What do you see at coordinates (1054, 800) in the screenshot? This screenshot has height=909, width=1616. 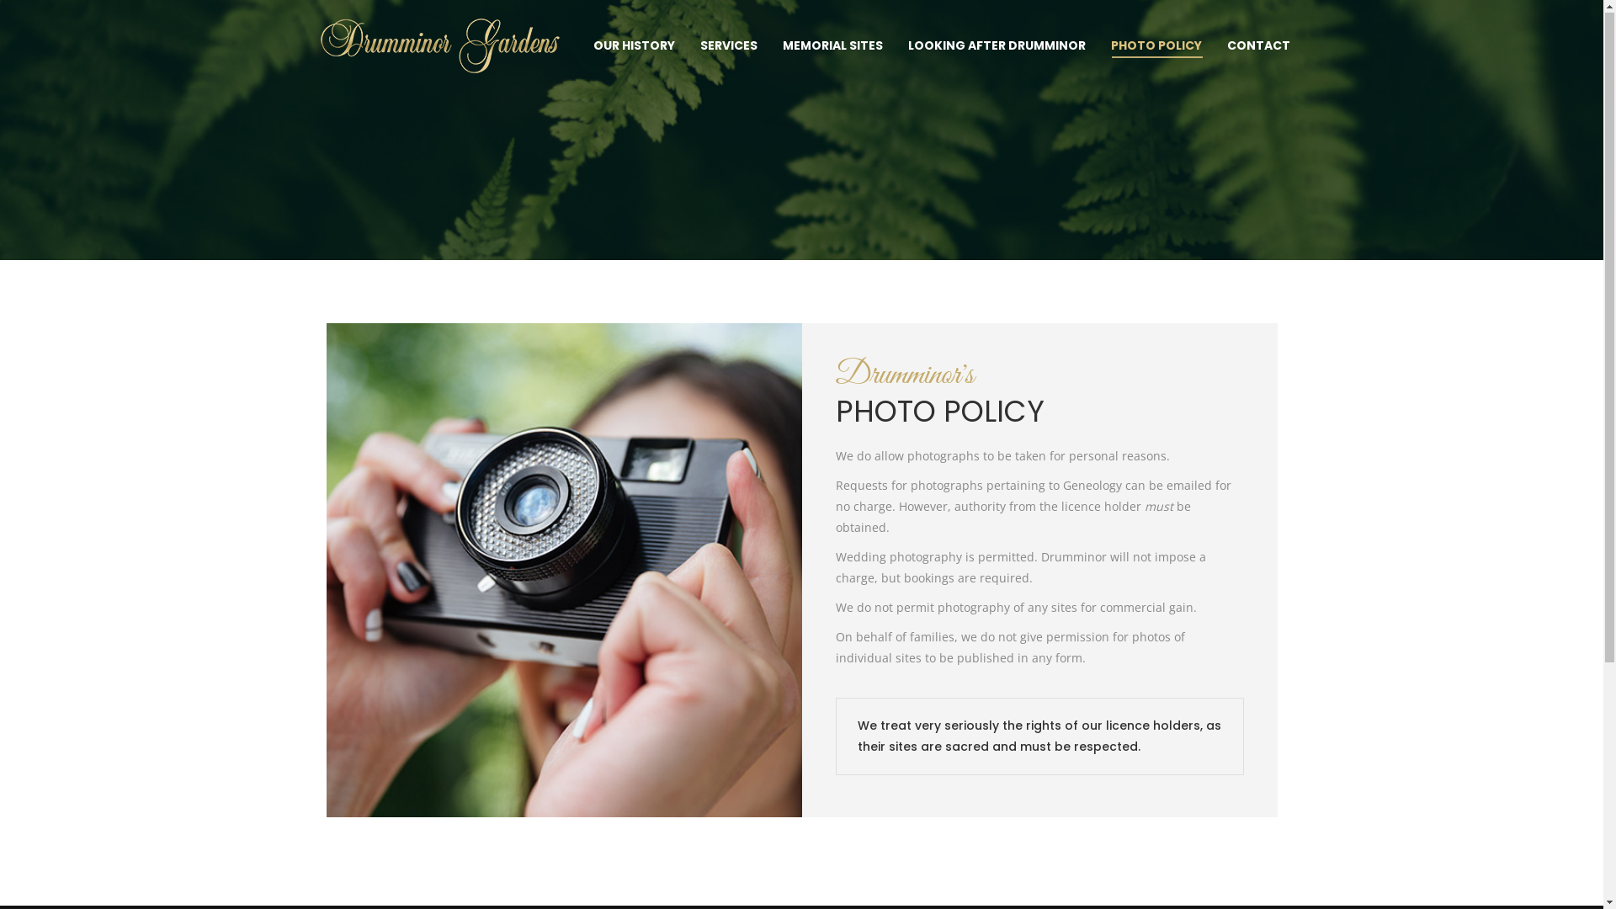 I see `Submit` at bounding box center [1054, 800].